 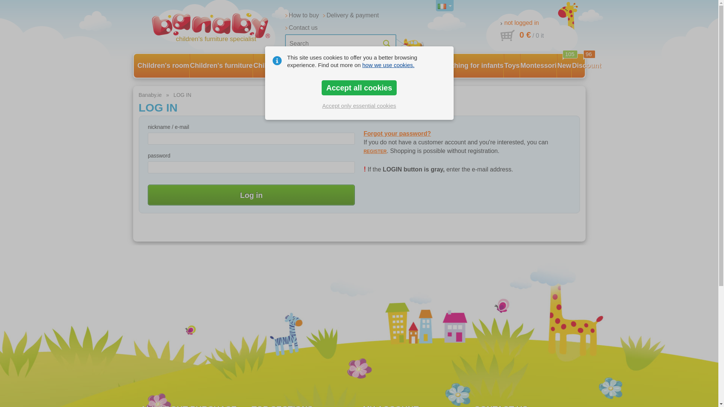 I want to click on How to buy, so click(x=302, y=15).